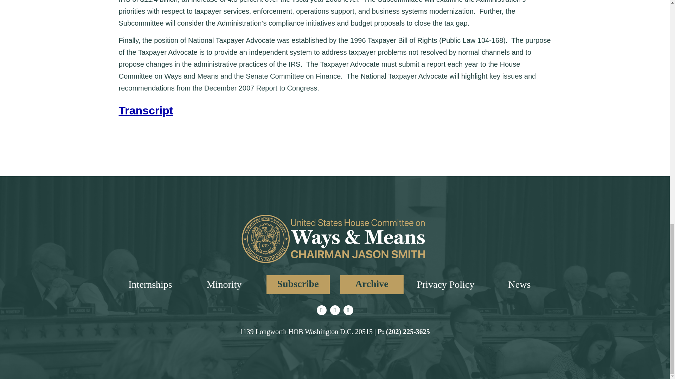 The image size is (675, 379). I want to click on Archive, so click(372, 285).